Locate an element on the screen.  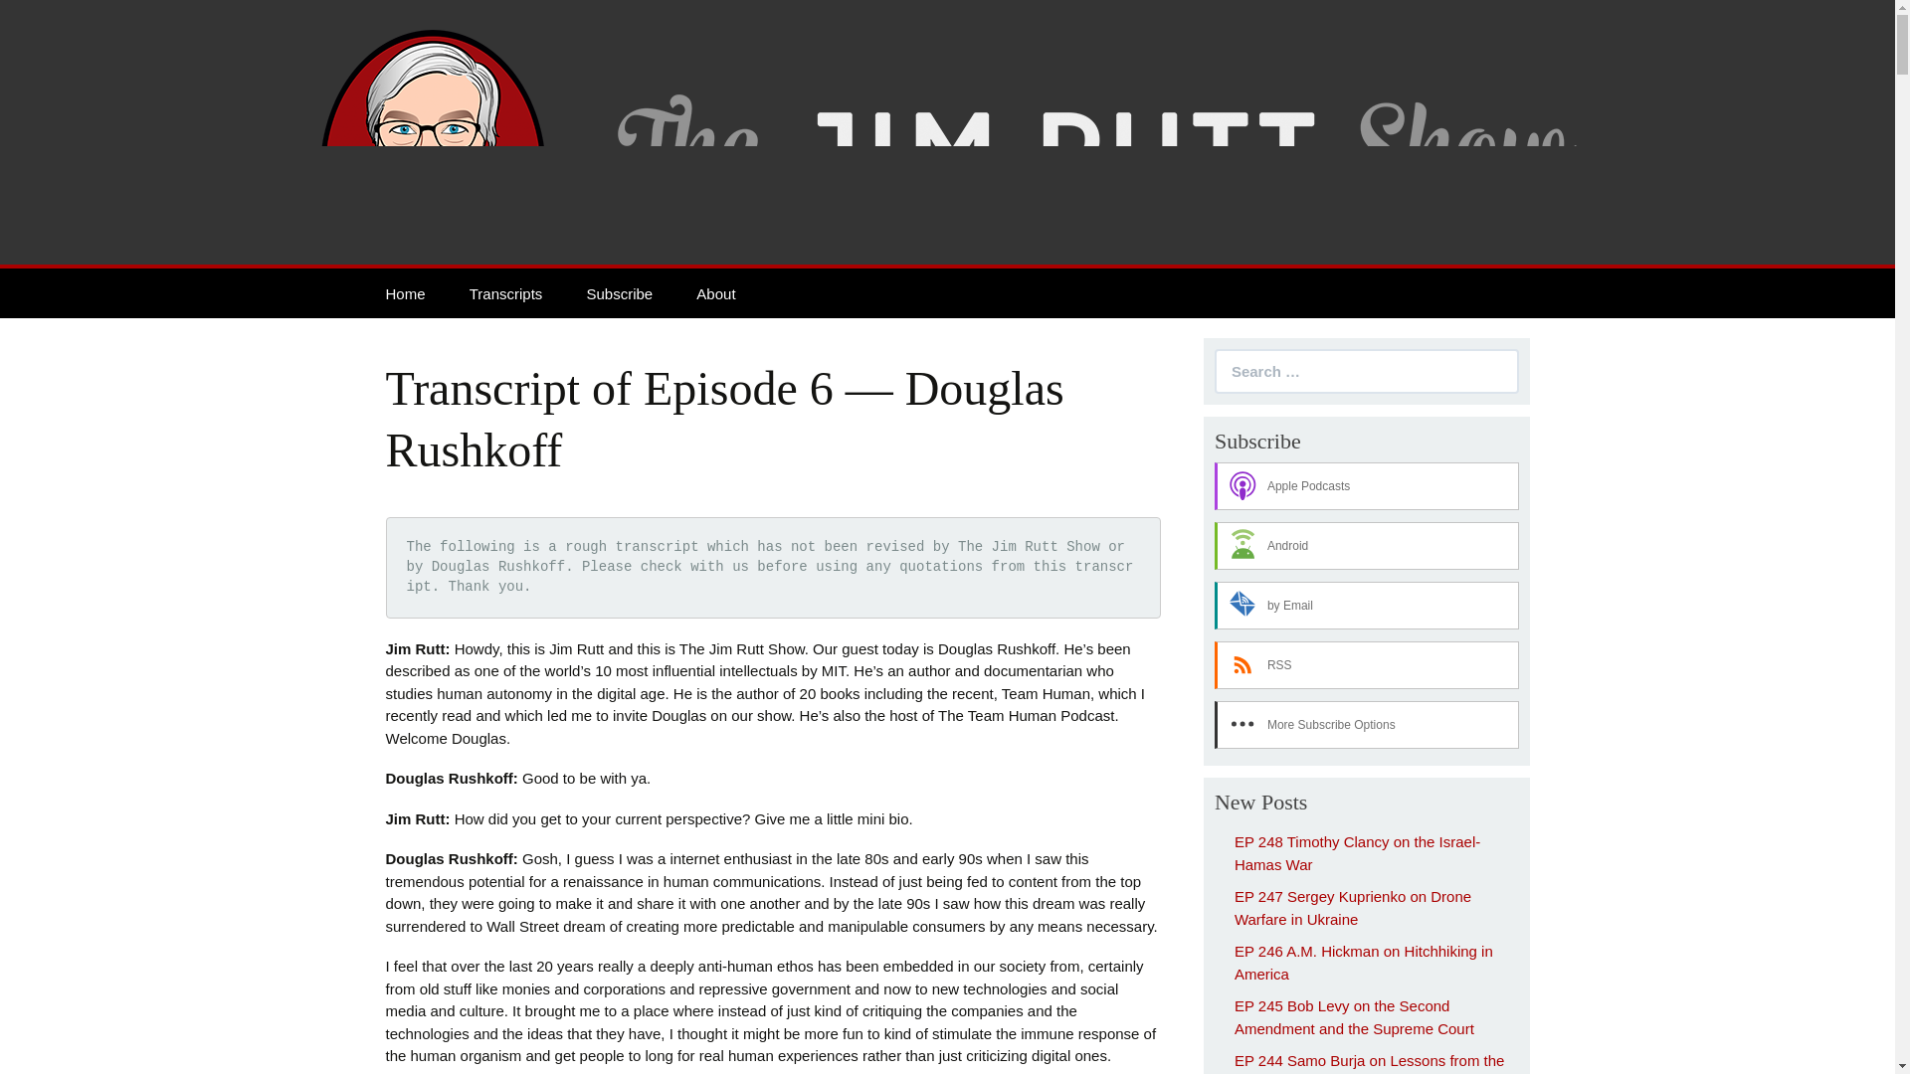
EP 248 Timothy Clancy on the Israel-Hamas War is located at coordinates (1357, 853).